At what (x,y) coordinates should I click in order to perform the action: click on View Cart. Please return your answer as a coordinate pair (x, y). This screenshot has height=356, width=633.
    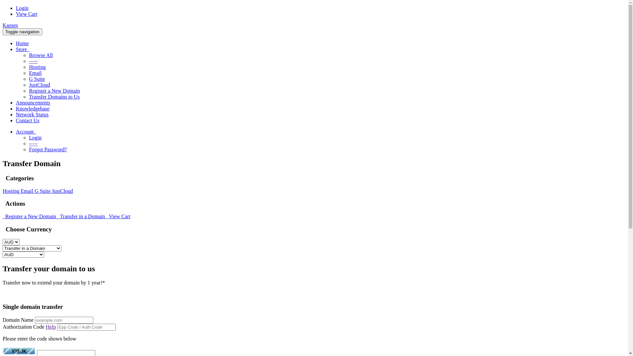
    Looking at the image, I should click on (26, 14).